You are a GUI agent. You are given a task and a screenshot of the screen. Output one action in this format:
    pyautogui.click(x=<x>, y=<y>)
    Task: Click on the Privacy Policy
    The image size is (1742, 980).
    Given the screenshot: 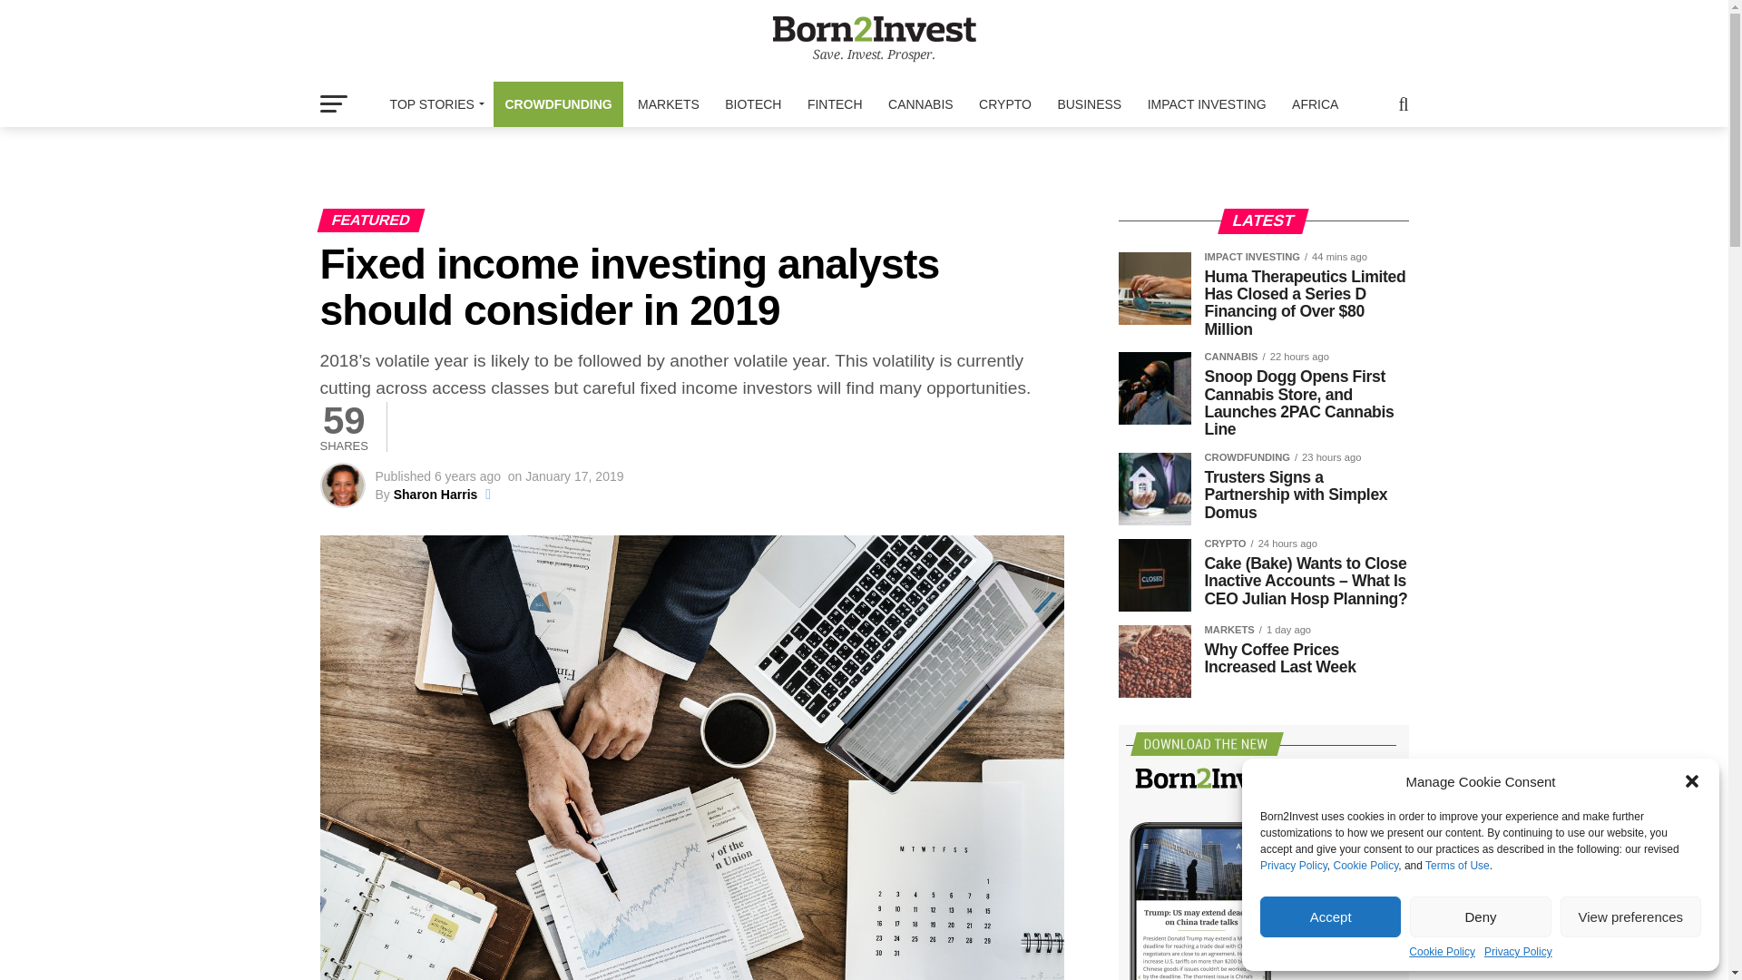 What is the action you would take?
    pyautogui.click(x=1517, y=952)
    